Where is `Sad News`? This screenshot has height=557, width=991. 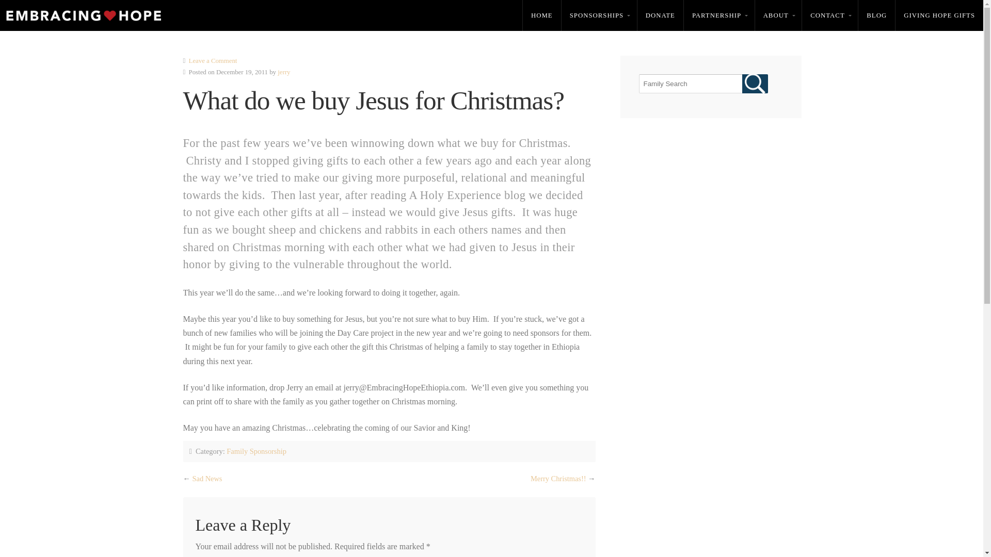 Sad News is located at coordinates (207, 479).